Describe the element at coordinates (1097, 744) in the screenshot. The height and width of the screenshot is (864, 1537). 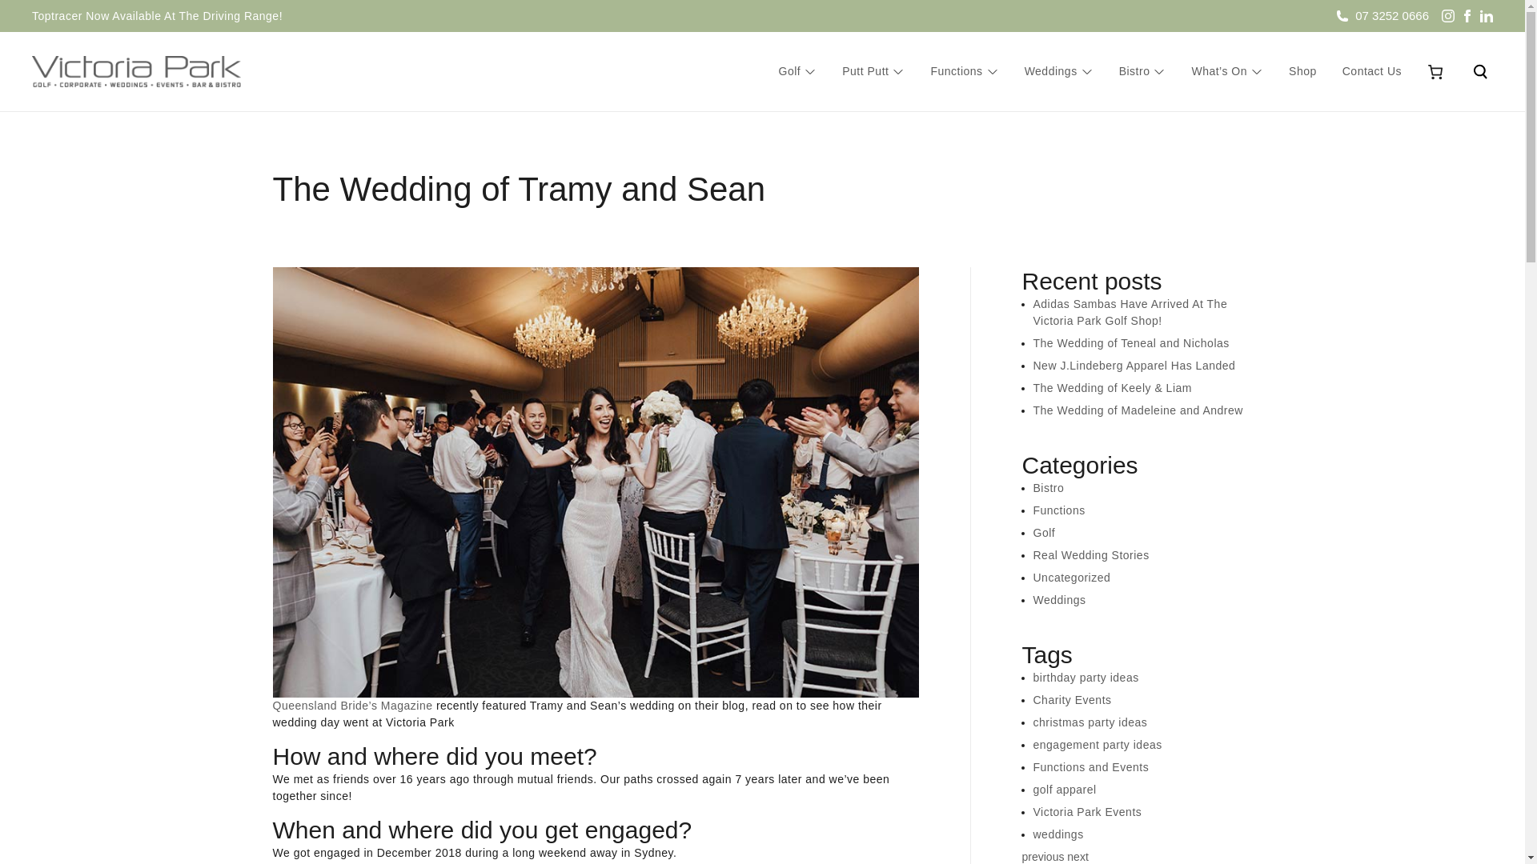
I see `engagement party ideas` at that location.